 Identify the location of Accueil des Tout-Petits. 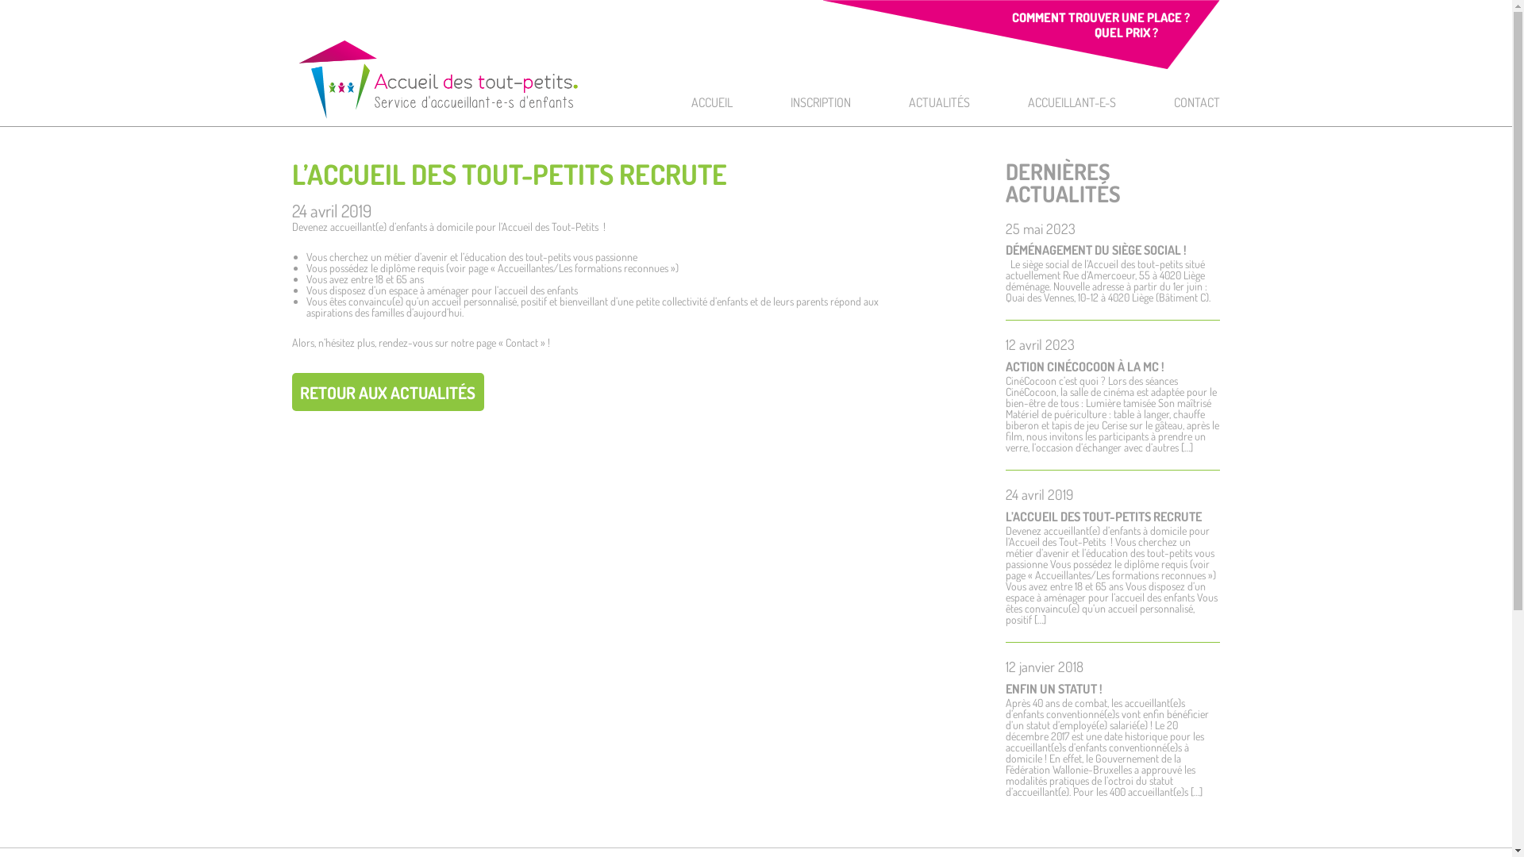
(439, 79).